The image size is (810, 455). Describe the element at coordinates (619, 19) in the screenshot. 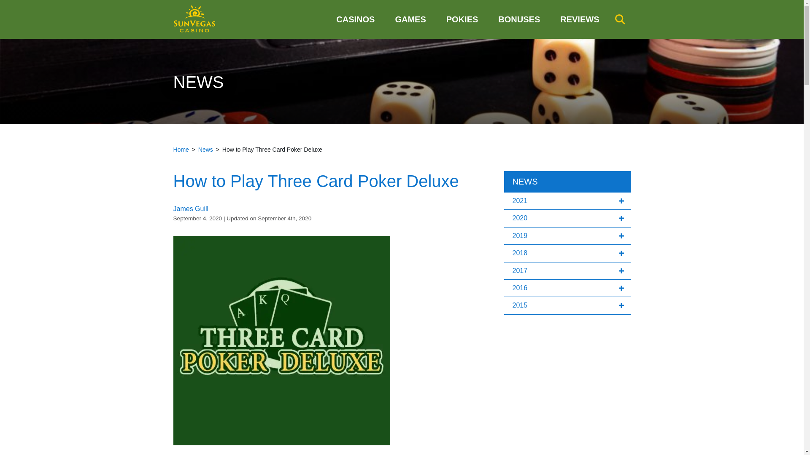

I see `Search` at that location.